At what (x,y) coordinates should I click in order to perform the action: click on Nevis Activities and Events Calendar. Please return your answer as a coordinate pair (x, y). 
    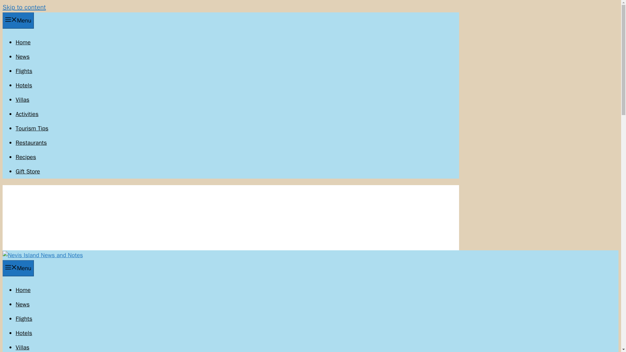
    Looking at the image, I should click on (27, 114).